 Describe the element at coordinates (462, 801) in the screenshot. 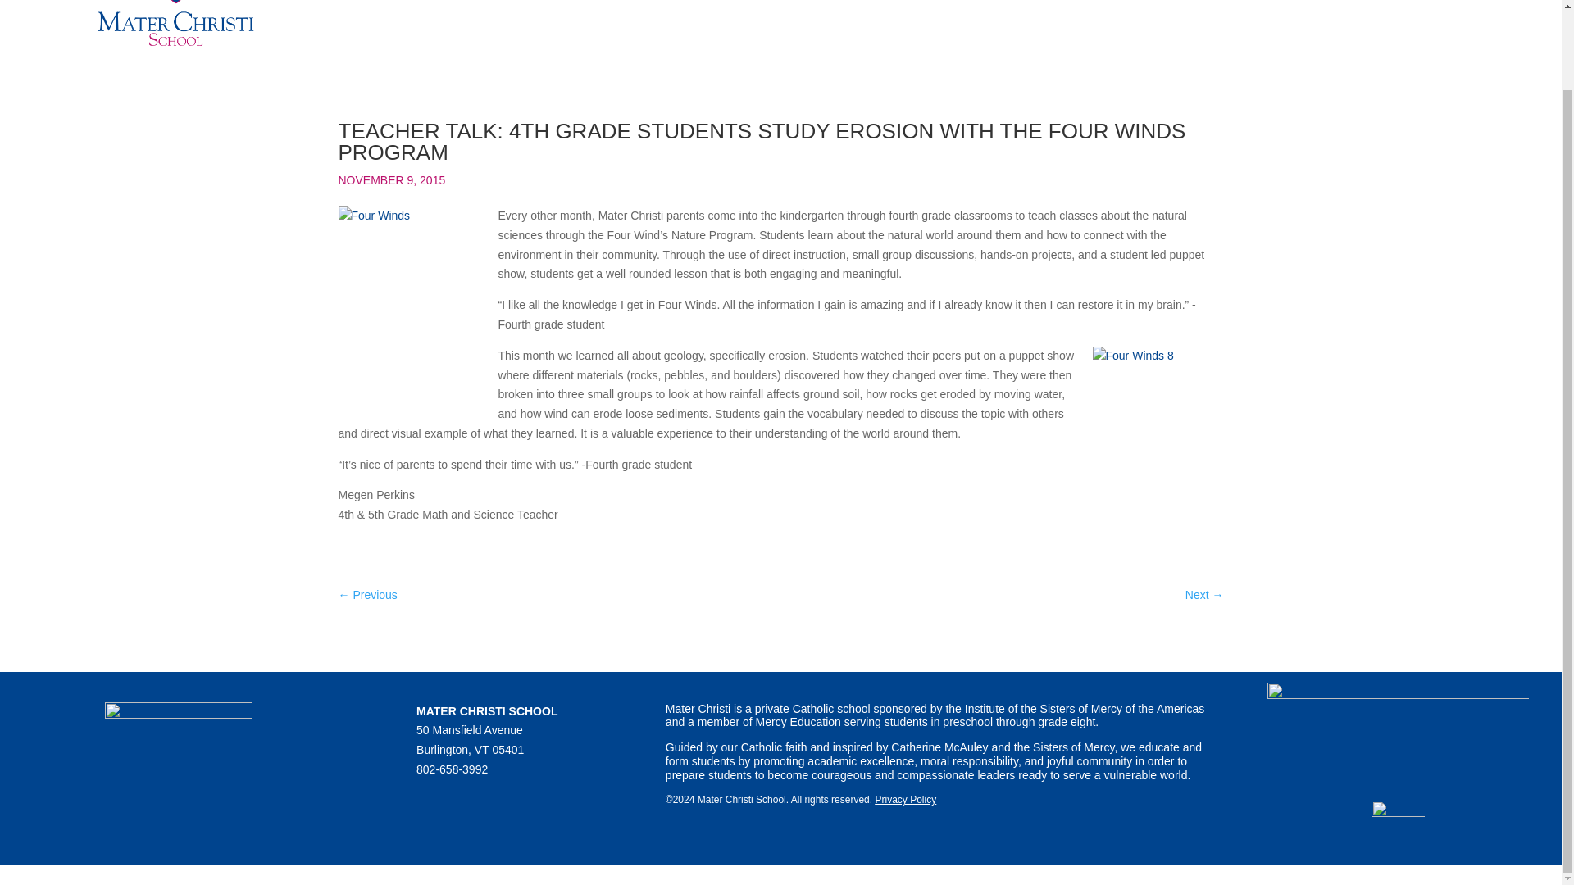

I see `Follow on ` at that location.